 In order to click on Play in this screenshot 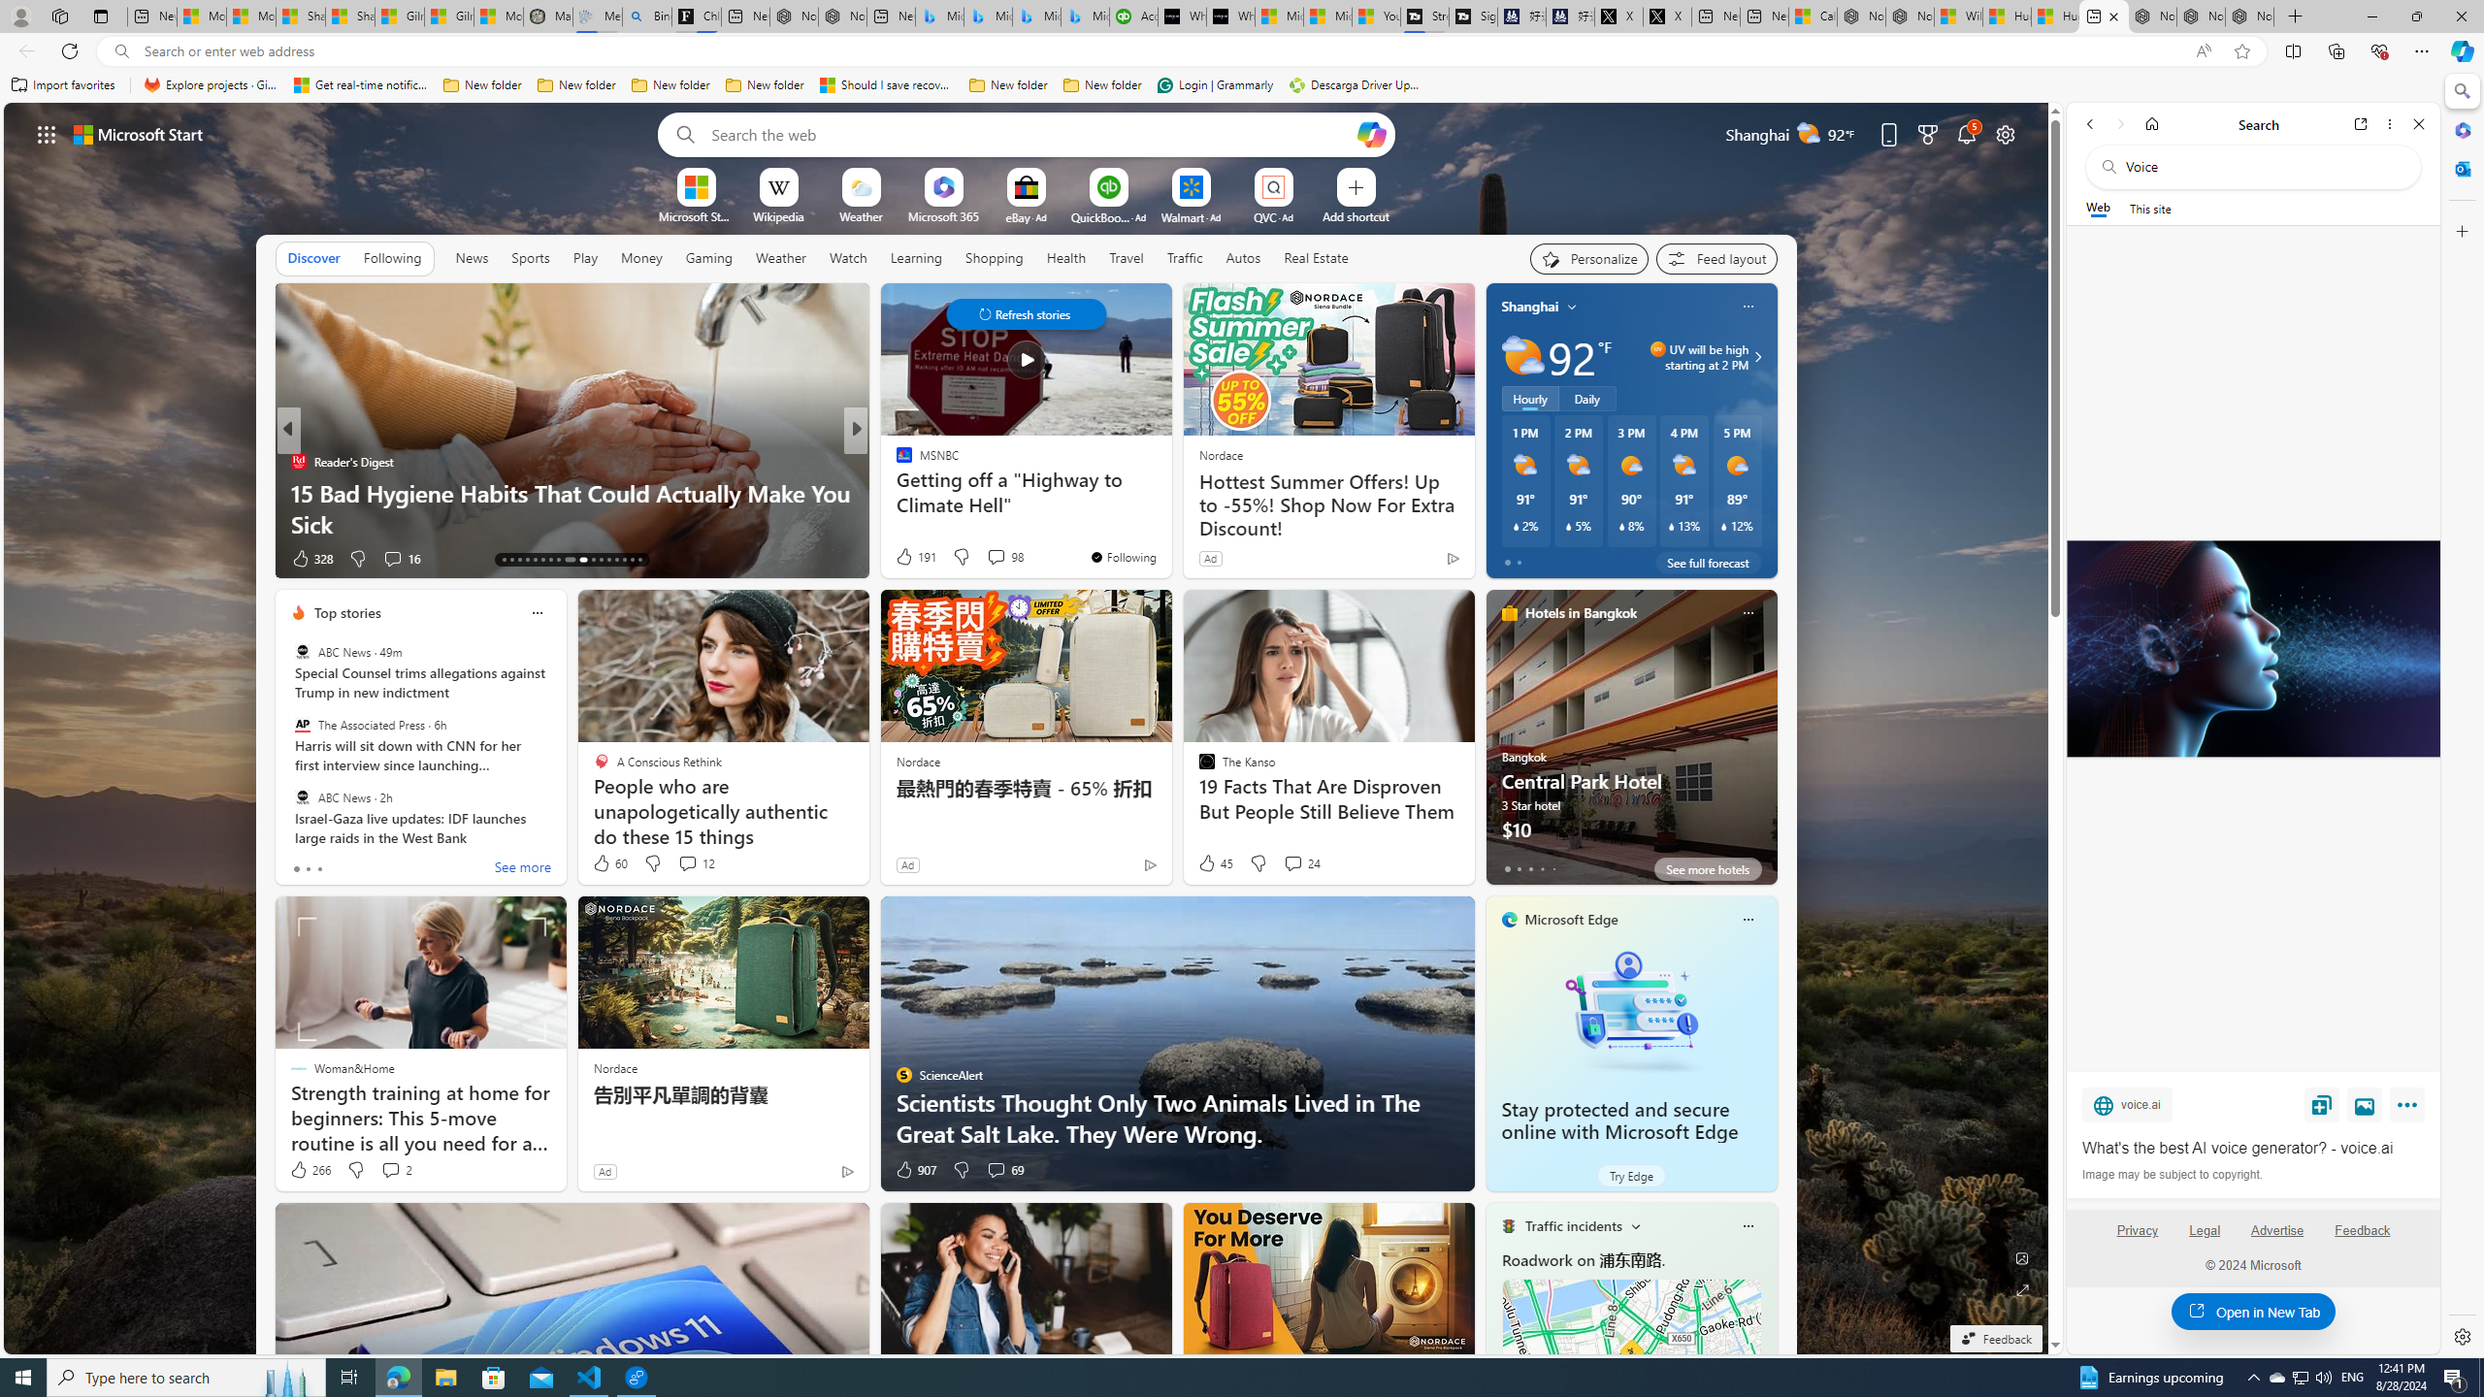, I will do `click(584, 257)`.